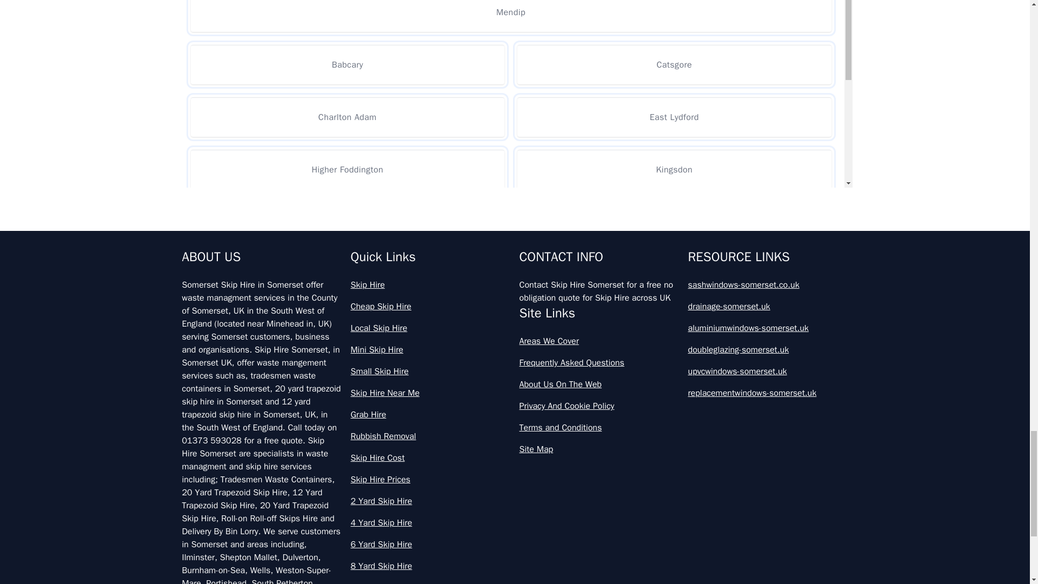 The image size is (1038, 584). Describe the element at coordinates (599, 449) in the screenshot. I see `Site Map` at that location.